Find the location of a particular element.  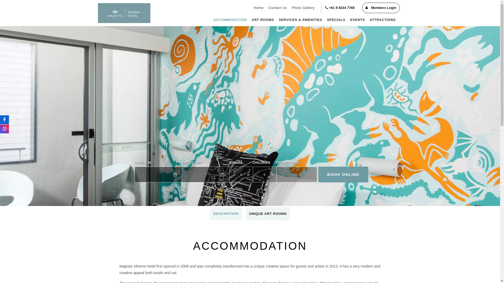

SPECIALS is located at coordinates (336, 20).